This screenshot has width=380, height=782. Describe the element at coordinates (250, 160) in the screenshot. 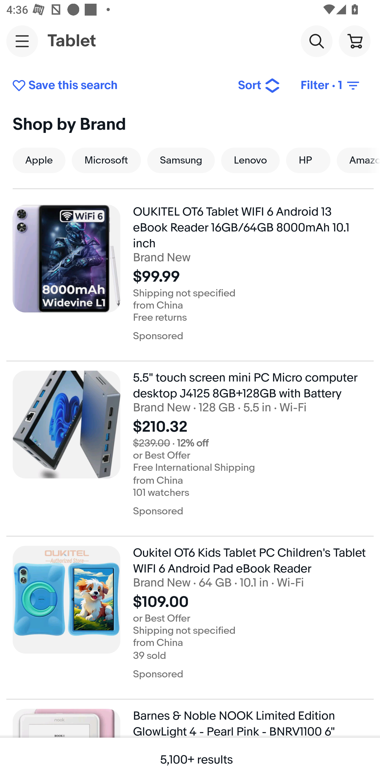

I see `Lenovo Lenovo, Brand` at that location.